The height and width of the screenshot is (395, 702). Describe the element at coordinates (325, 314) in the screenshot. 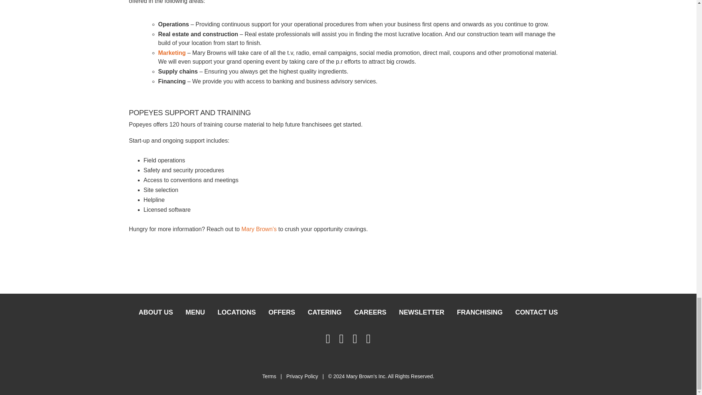

I see `CATERING` at that location.